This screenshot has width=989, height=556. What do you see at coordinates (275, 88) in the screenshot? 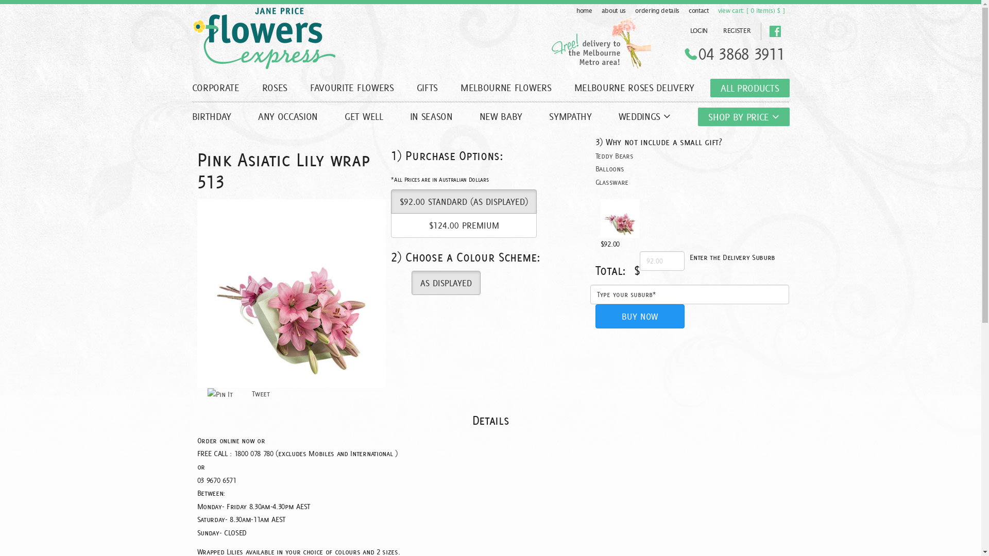
I see `ROSES` at bounding box center [275, 88].